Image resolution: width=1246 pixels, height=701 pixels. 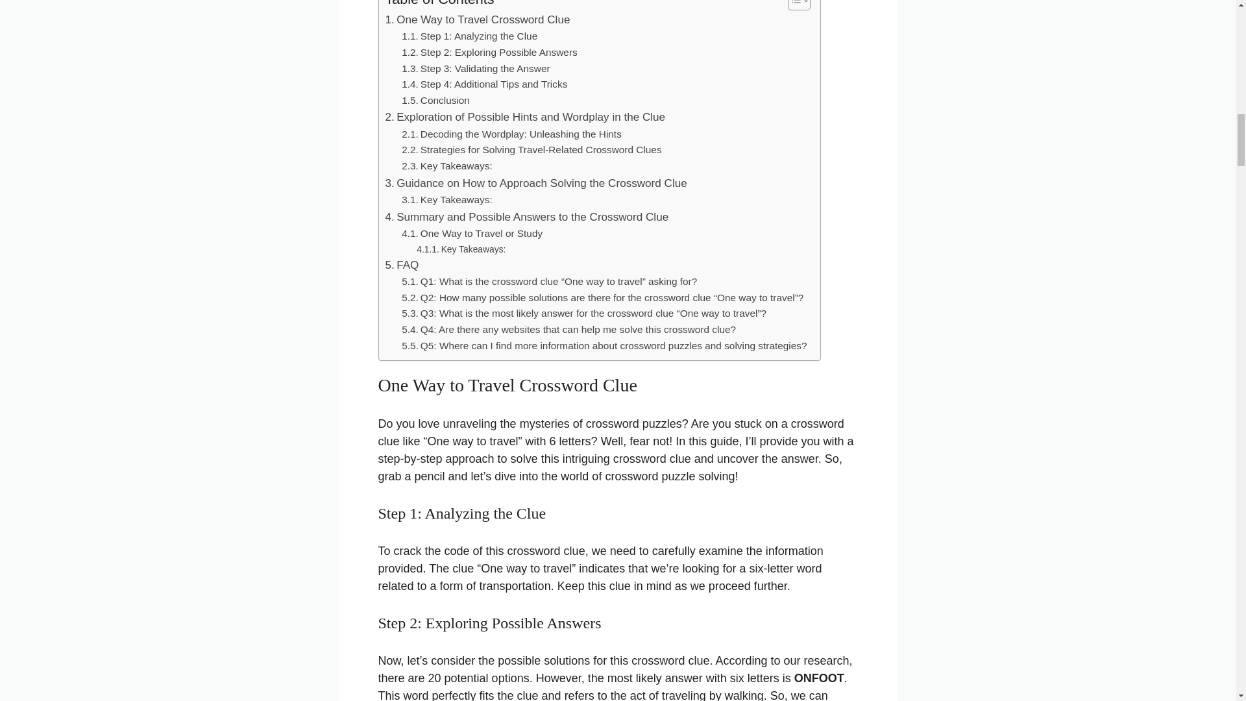 What do you see at coordinates (446, 166) in the screenshot?
I see `Key Takeaways:` at bounding box center [446, 166].